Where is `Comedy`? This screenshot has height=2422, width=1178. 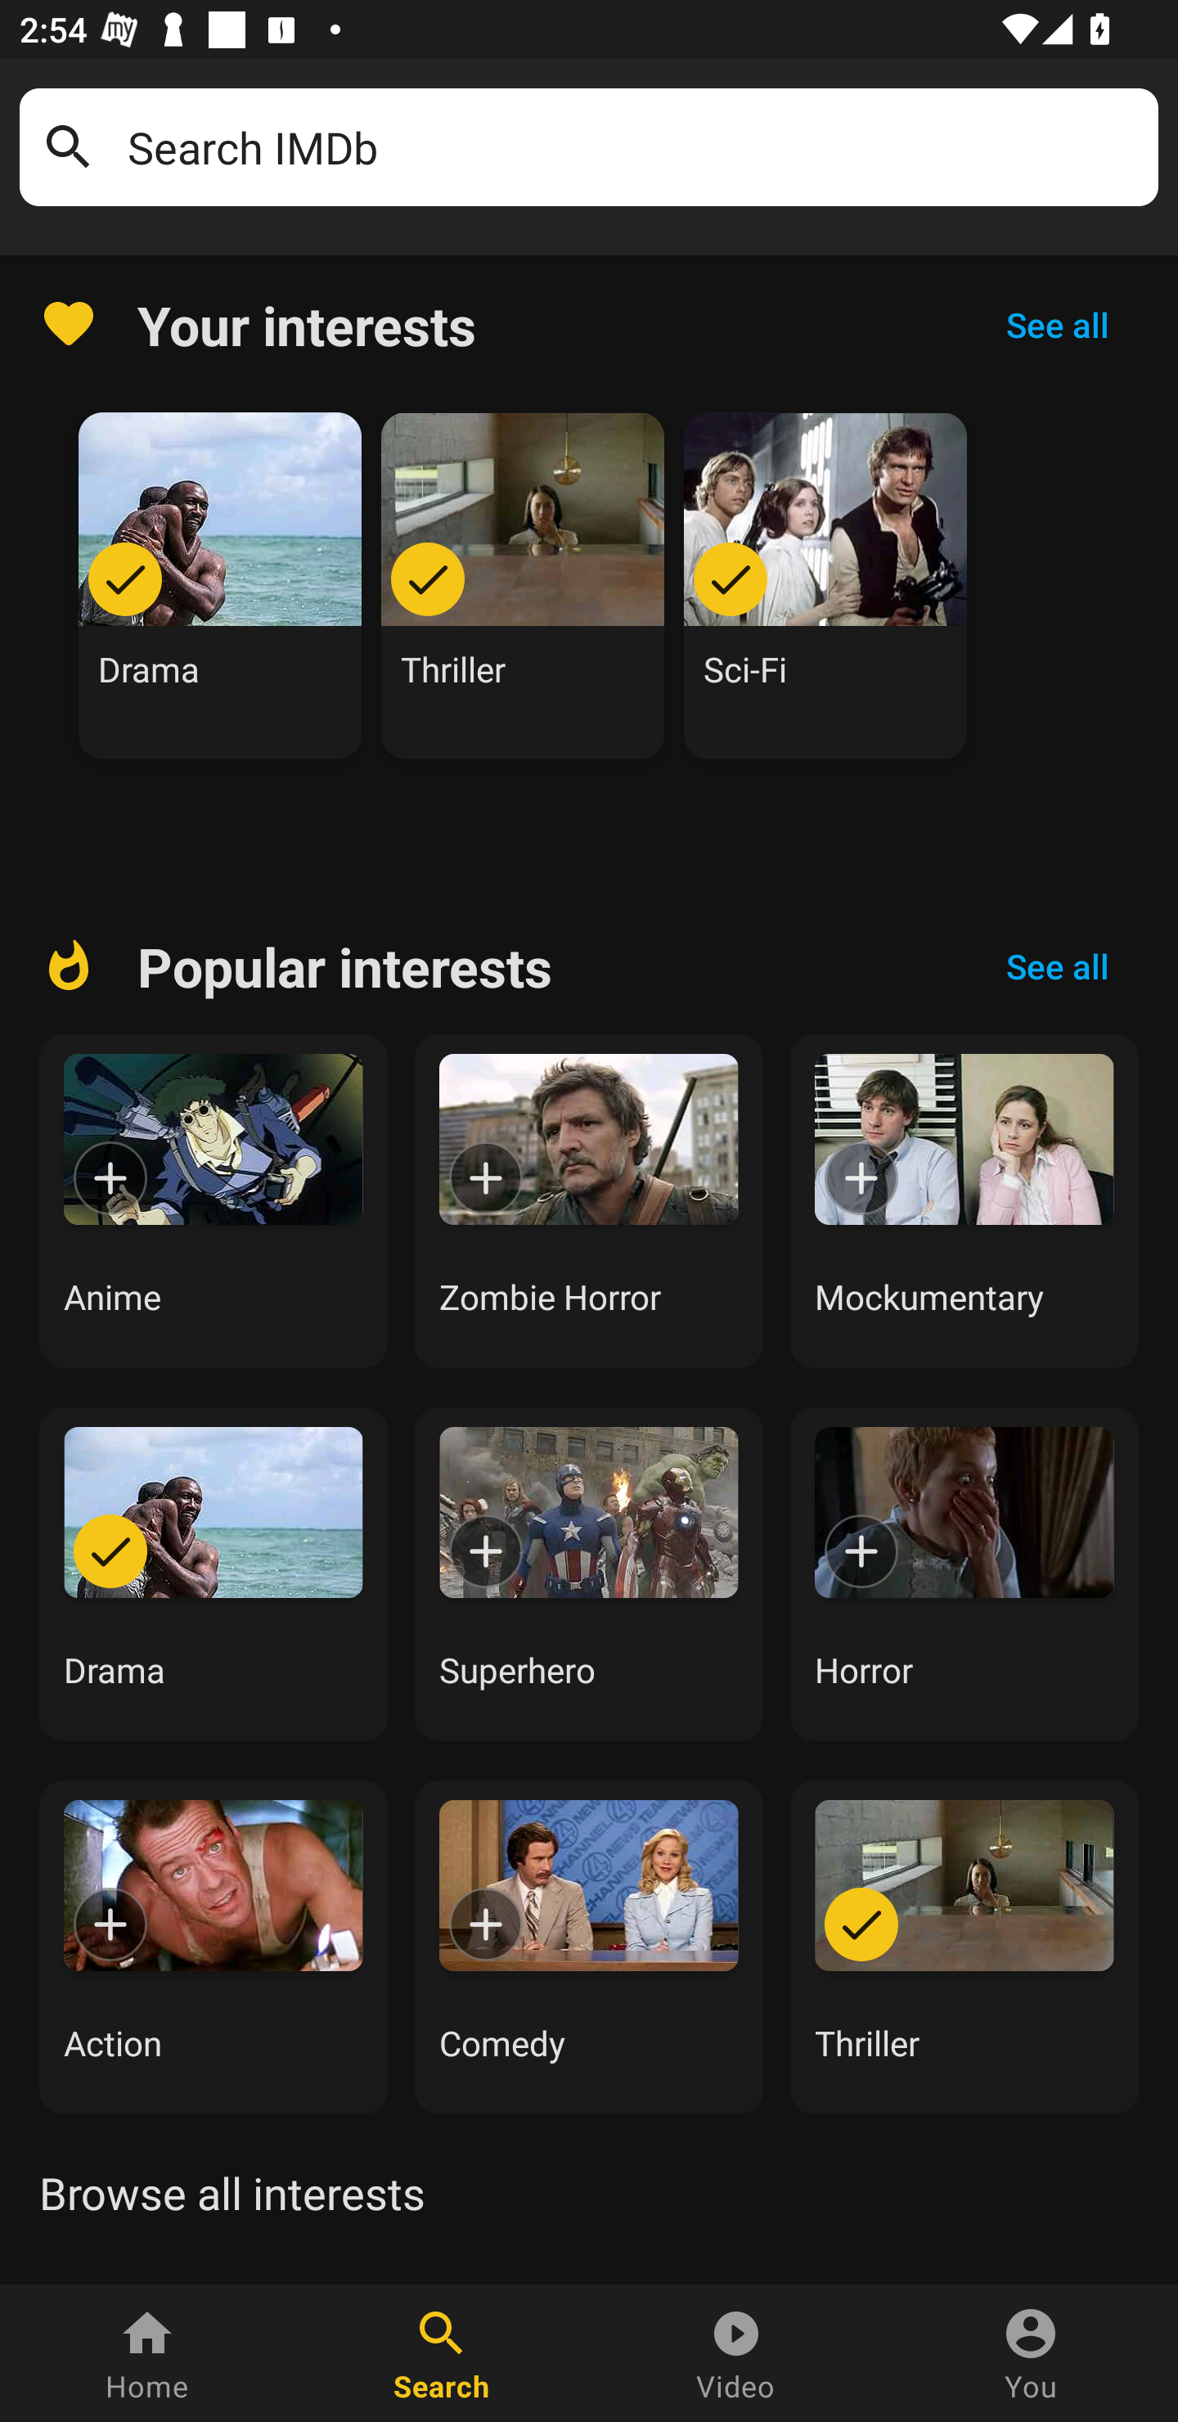 Comedy is located at coordinates (589, 1947).